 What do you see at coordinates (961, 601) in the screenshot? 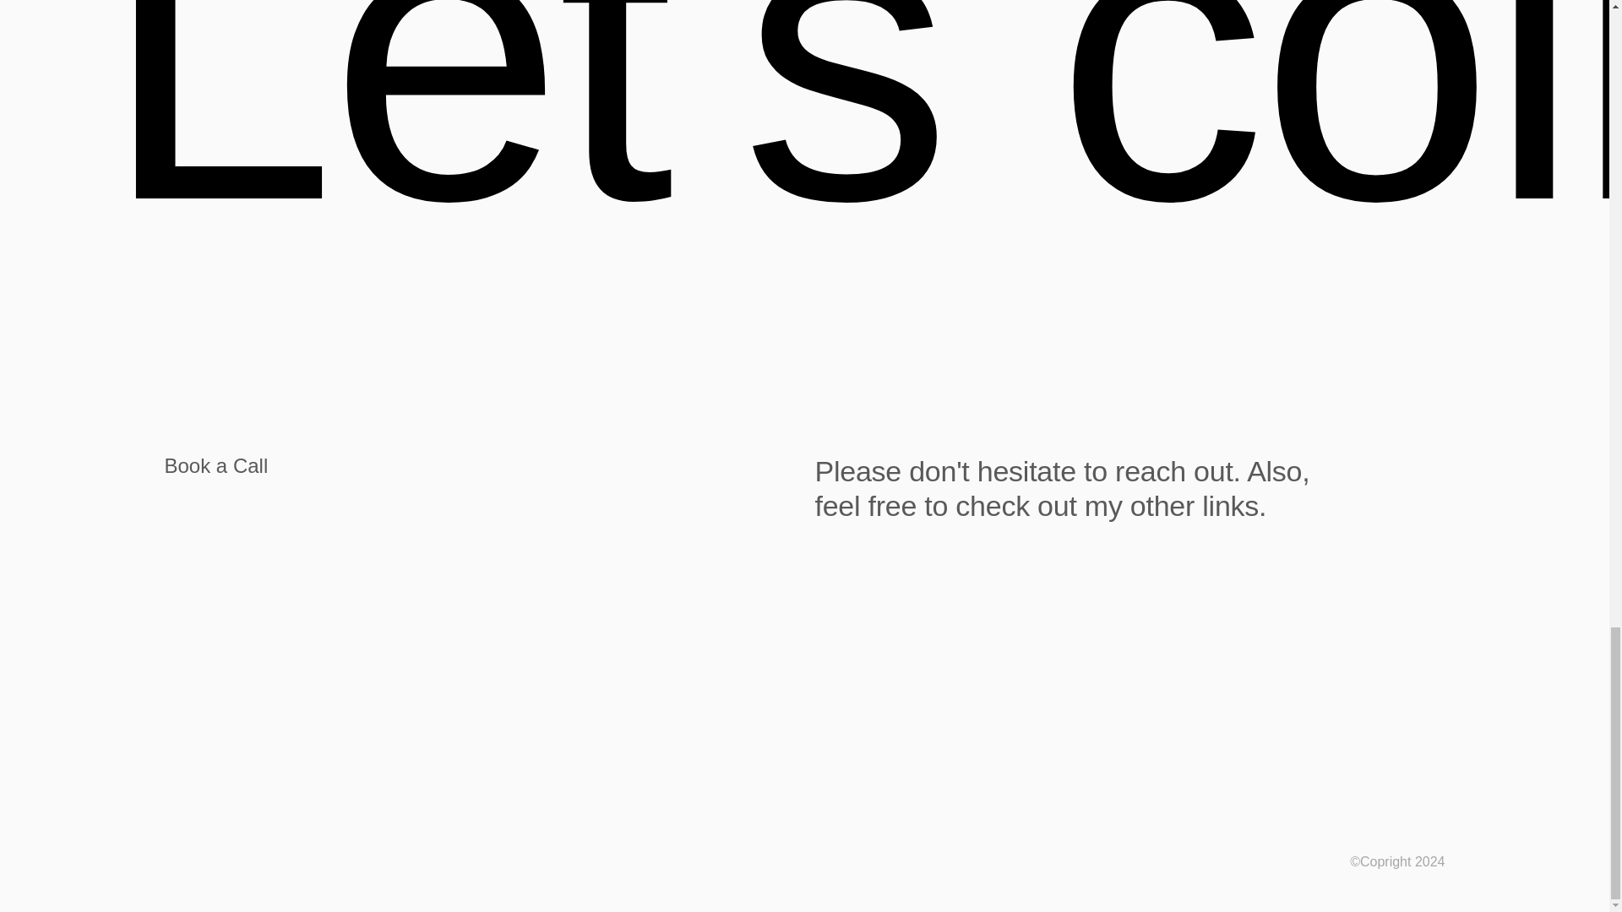
I see `Behance` at bounding box center [961, 601].